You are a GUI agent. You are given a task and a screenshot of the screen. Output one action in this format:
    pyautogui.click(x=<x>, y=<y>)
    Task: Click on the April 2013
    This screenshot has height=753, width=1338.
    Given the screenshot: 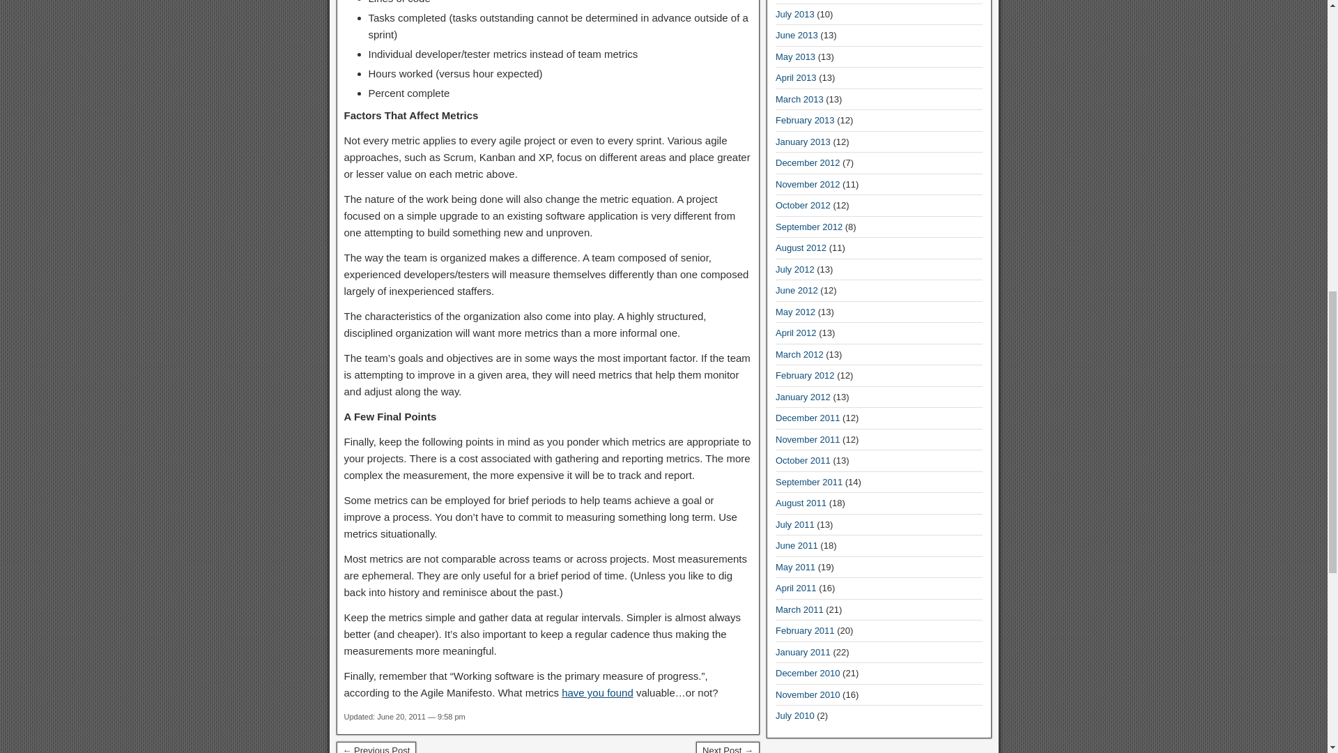 What is the action you would take?
    pyautogui.click(x=796, y=77)
    